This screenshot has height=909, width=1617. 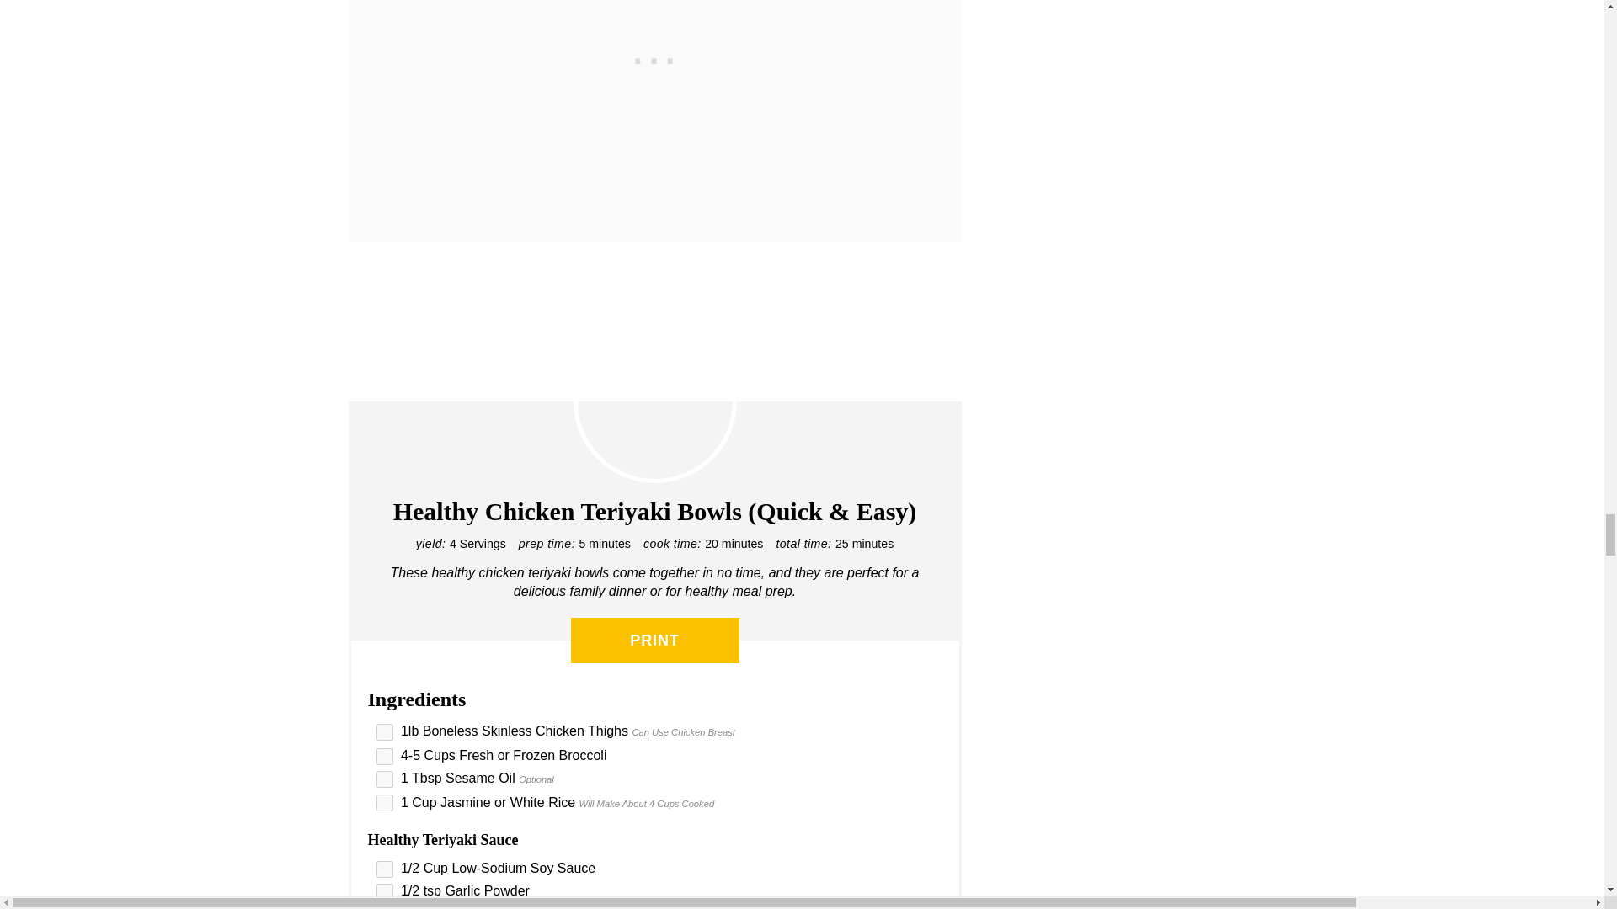 What do you see at coordinates (384, 869) in the screenshot?
I see `on` at bounding box center [384, 869].